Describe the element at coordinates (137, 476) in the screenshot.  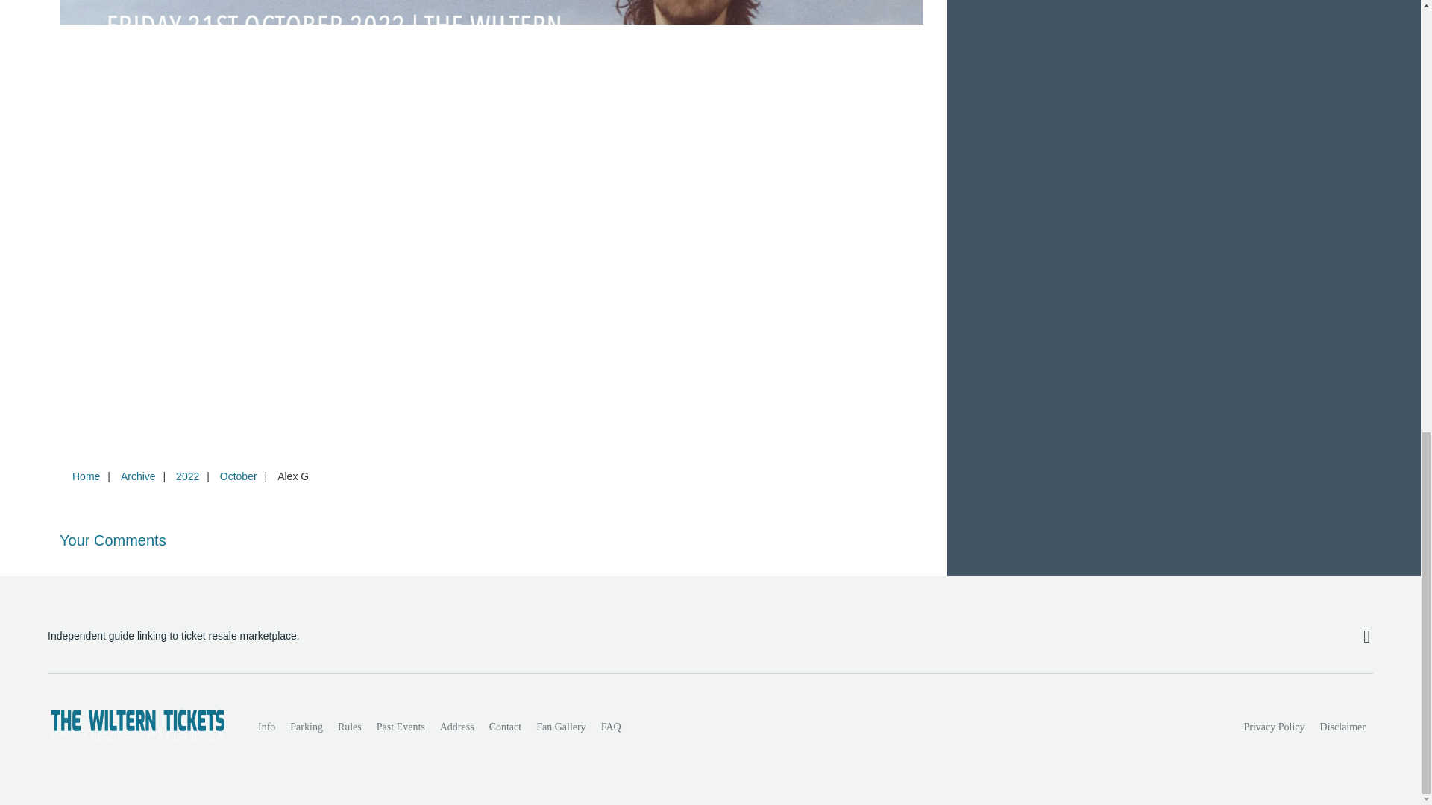
I see `Archive` at that location.